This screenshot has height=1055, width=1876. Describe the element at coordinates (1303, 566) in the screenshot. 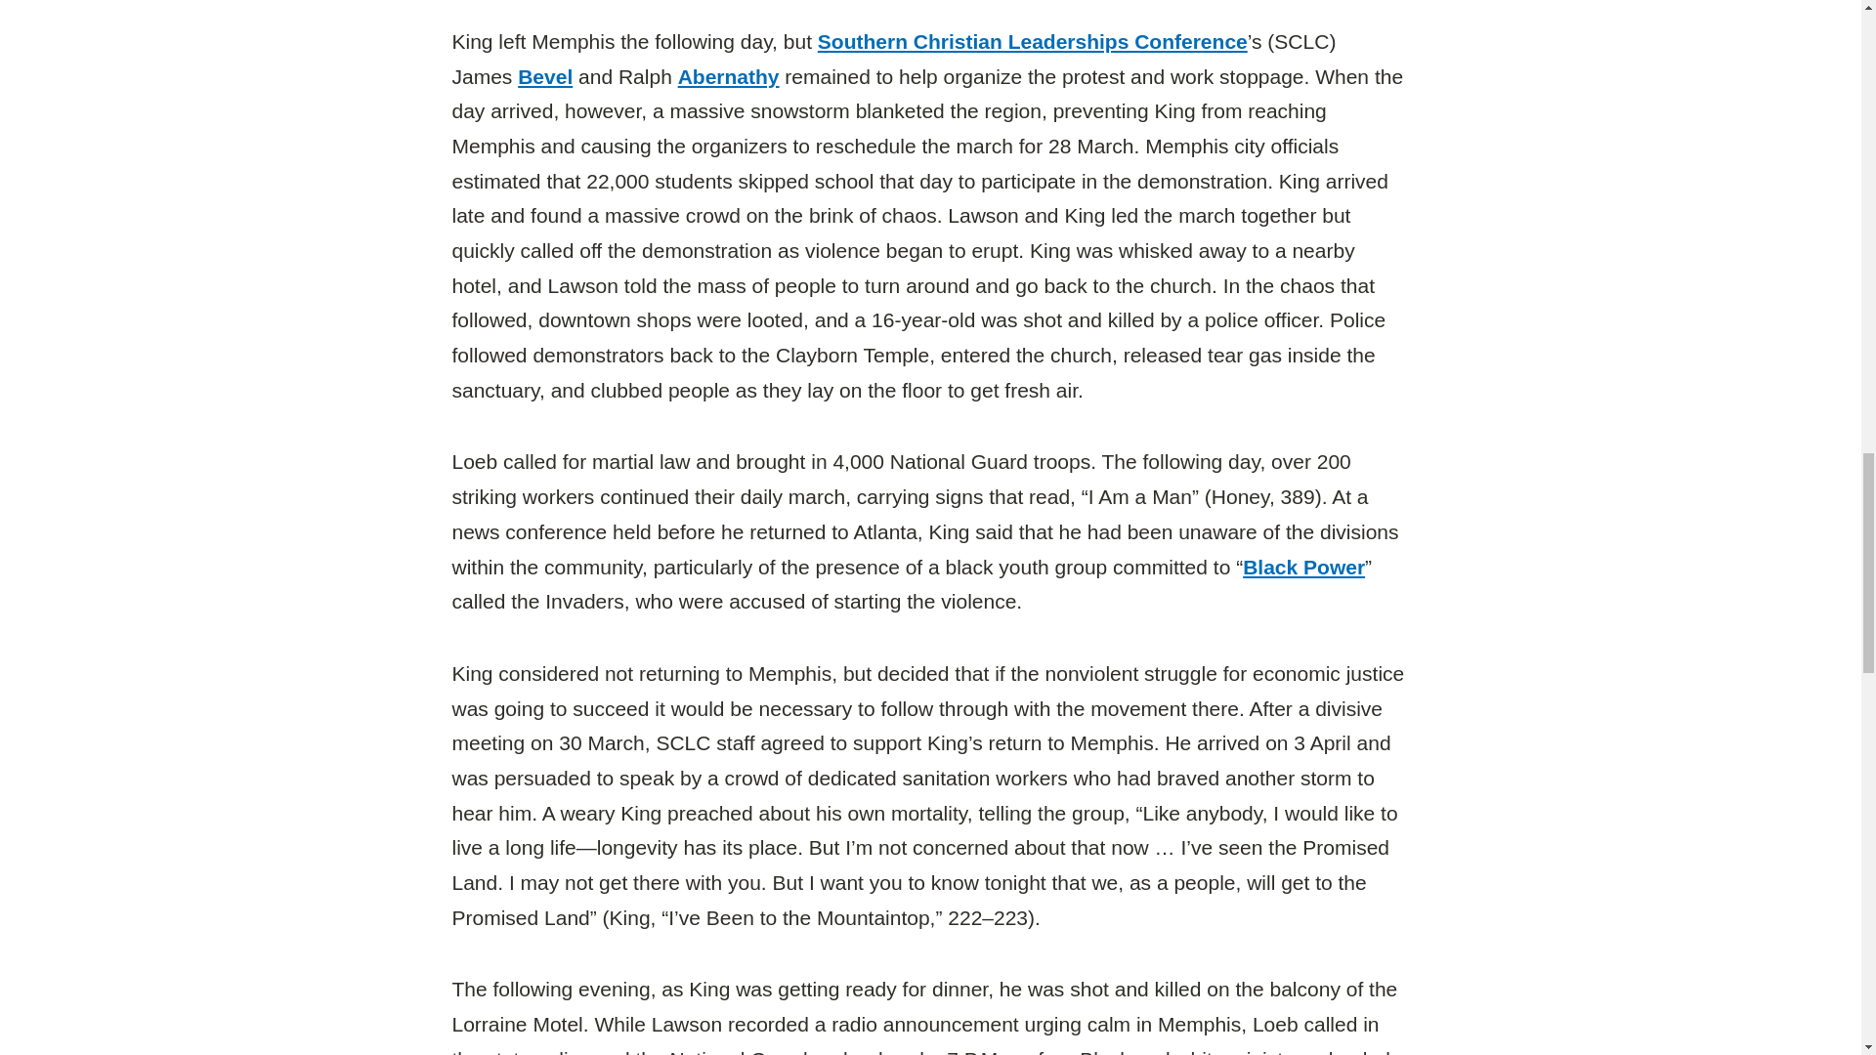

I see `Black Power` at that location.